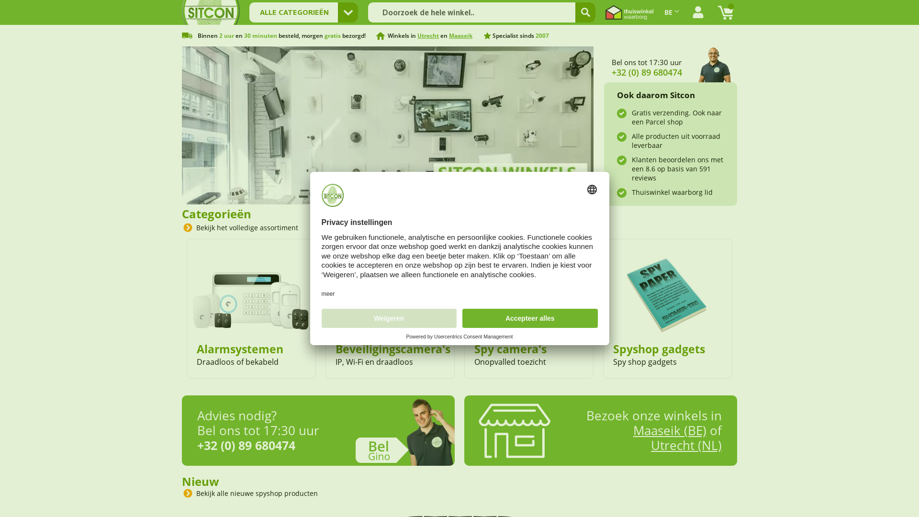  Describe the element at coordinates (246, 445) in the screenshot. I see `+32 (0) 89 680474` at that location.